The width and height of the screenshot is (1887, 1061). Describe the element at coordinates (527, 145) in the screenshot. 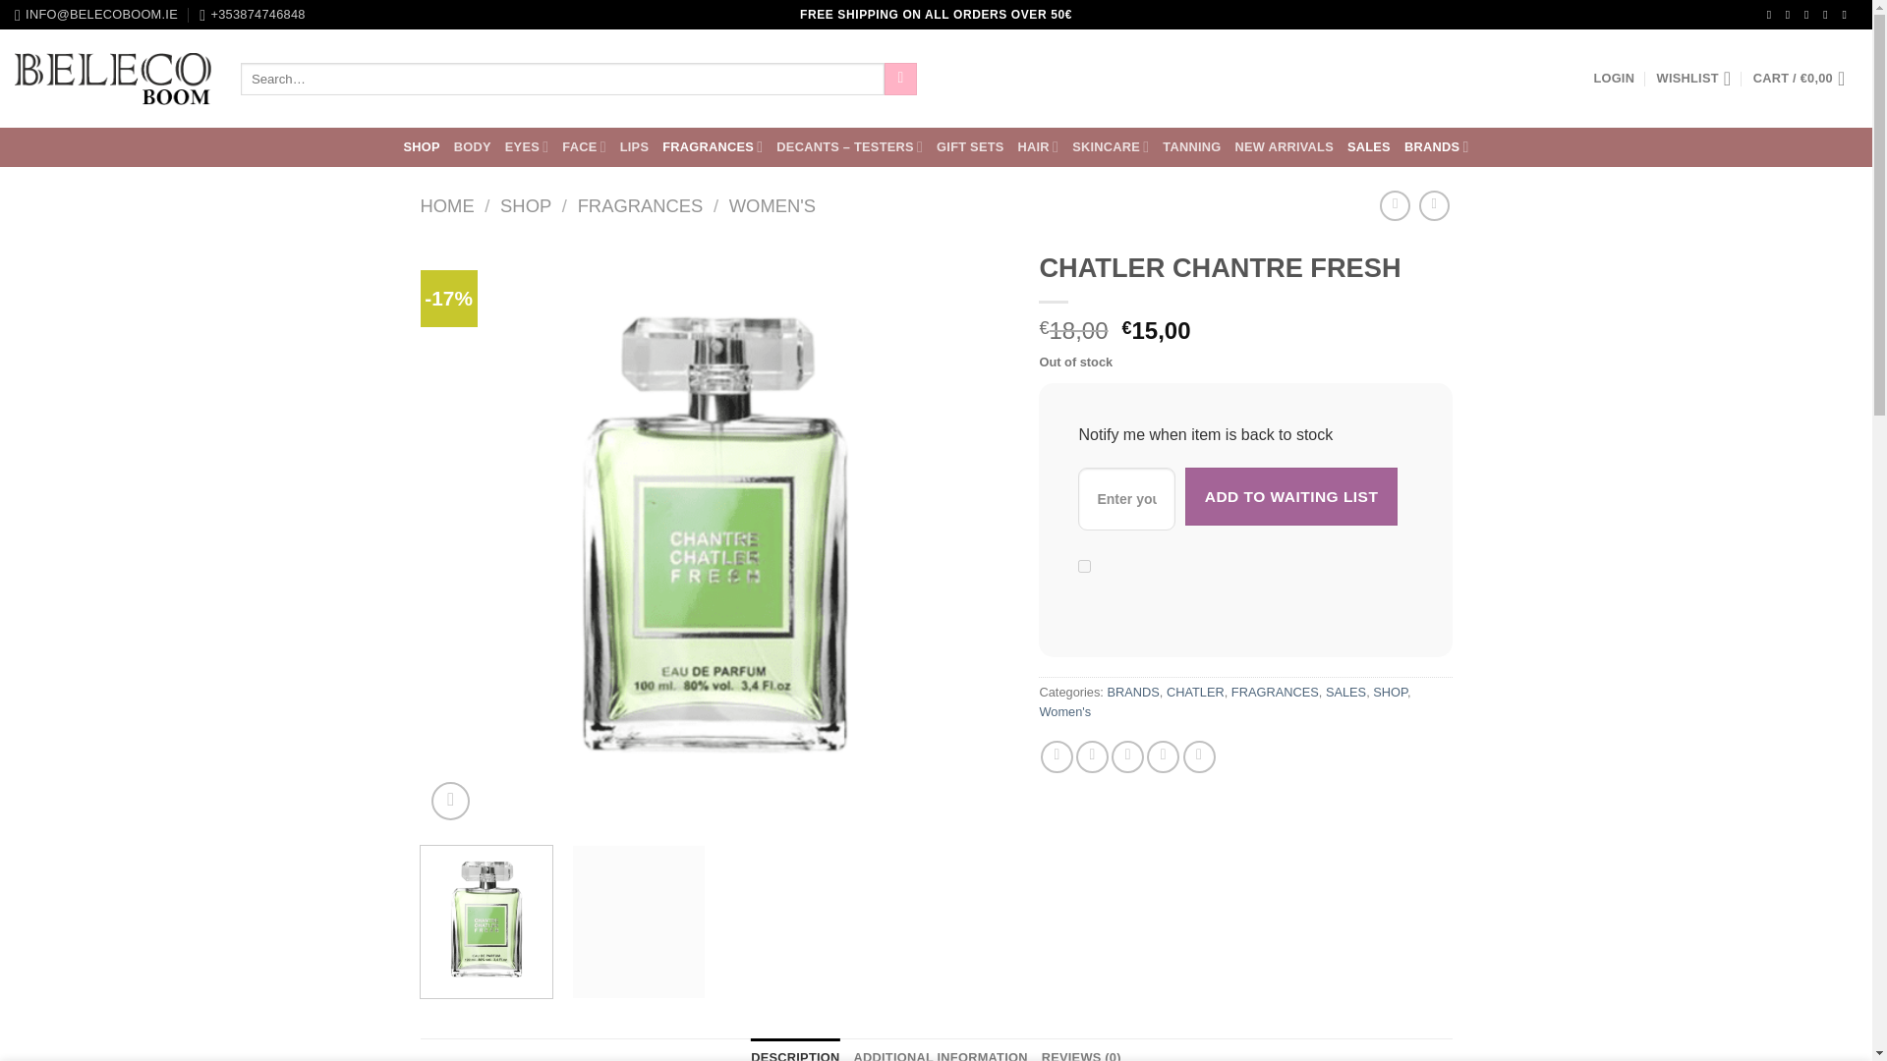

I see `EYES` at that location.